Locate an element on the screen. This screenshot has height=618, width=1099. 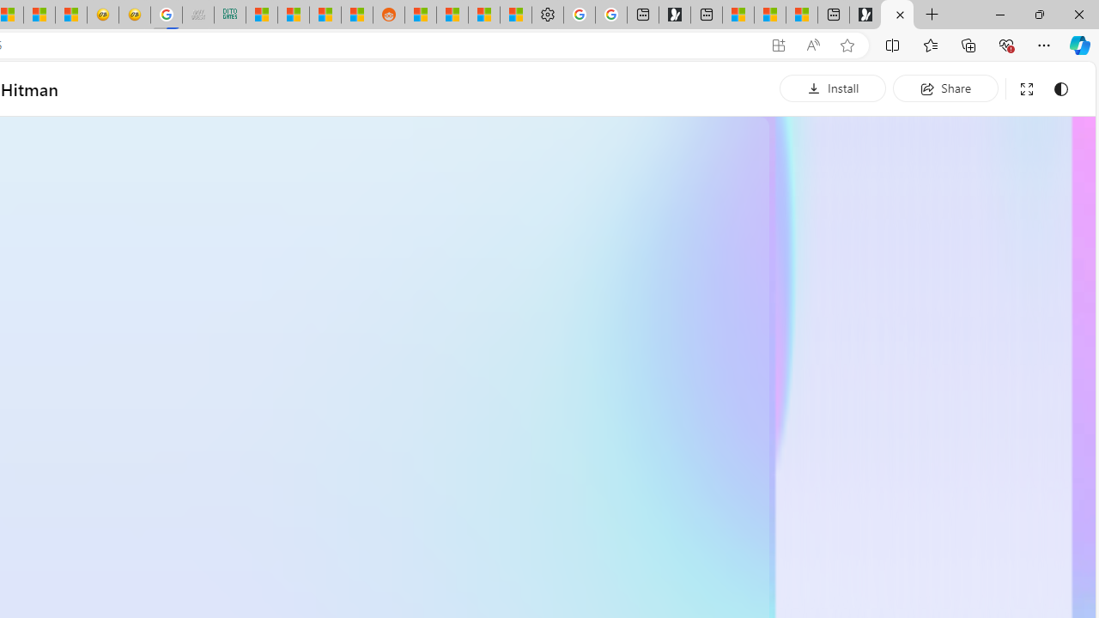
Change to dark mode is located at coordinates (1061, 89).